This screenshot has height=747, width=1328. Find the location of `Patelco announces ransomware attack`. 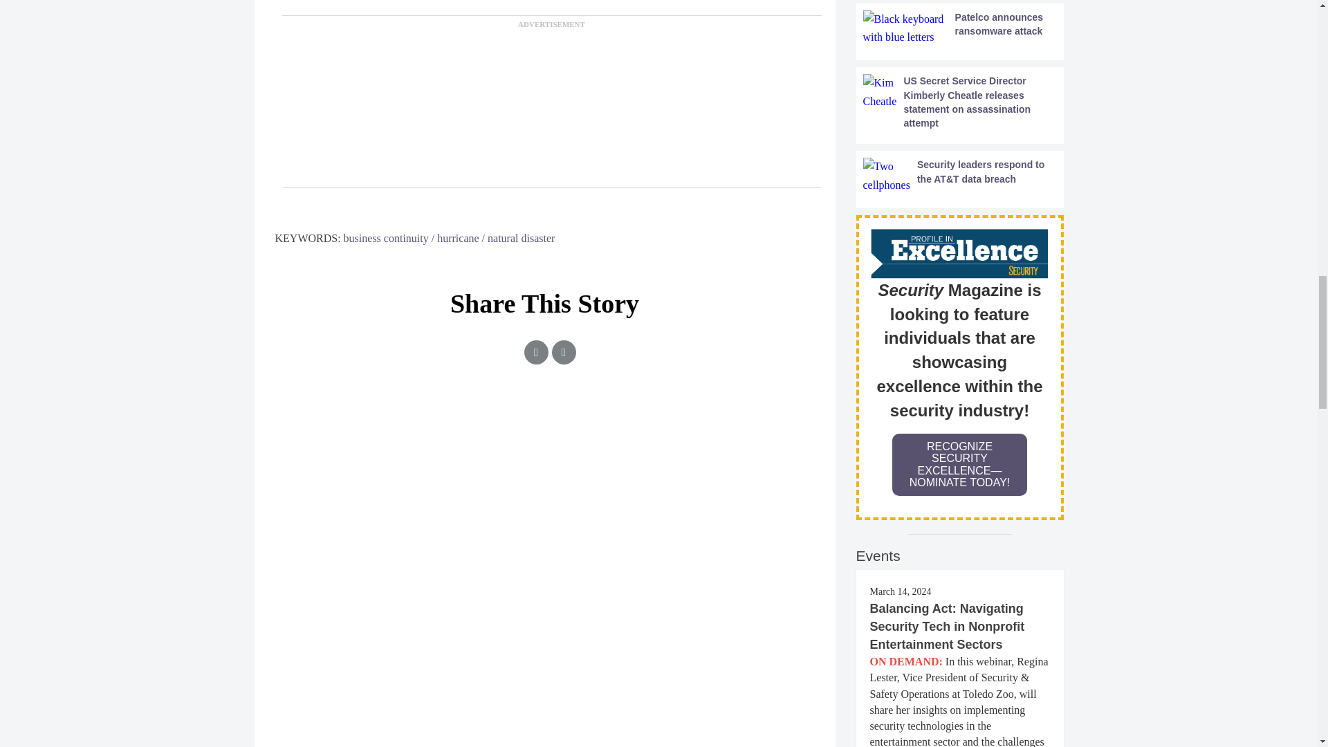

Patelco announces ransomware attack is located at coordinates (960, 29).